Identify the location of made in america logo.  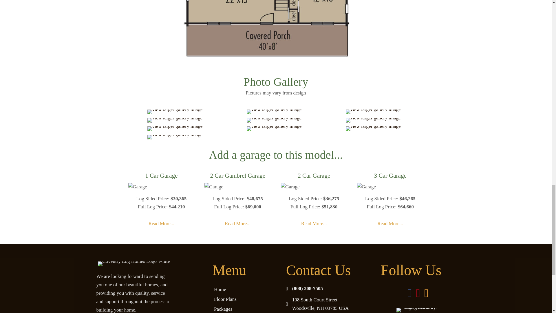
(418, 310).